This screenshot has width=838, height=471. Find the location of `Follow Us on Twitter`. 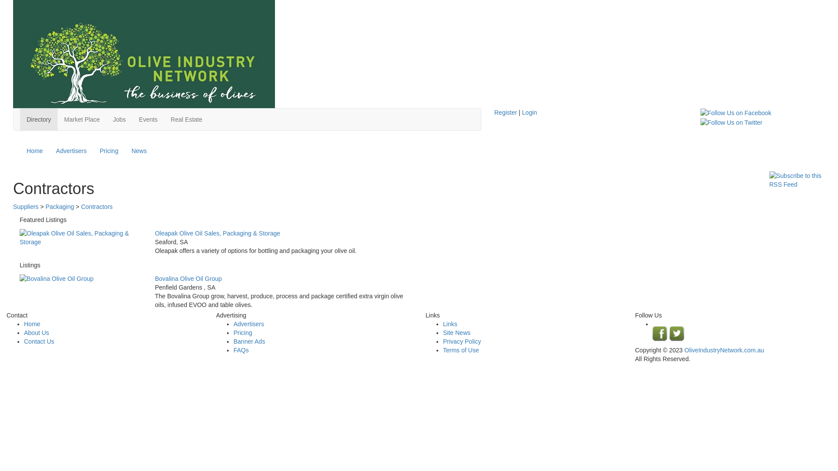

Follow Us on Twitter is located at coordinates (677, 334).